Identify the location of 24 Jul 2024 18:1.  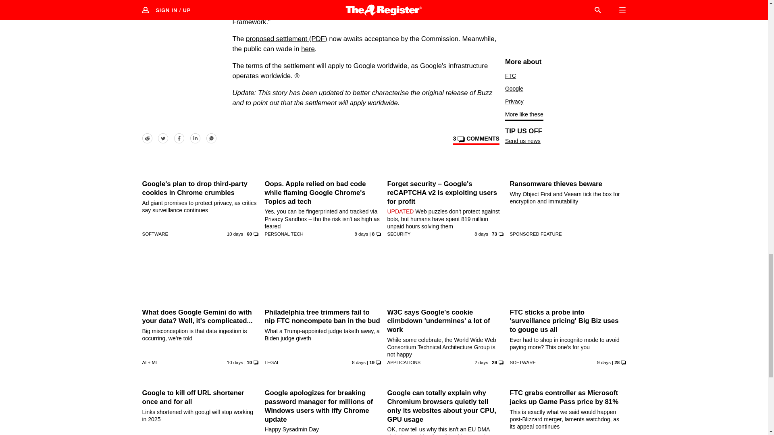
(359, 362).